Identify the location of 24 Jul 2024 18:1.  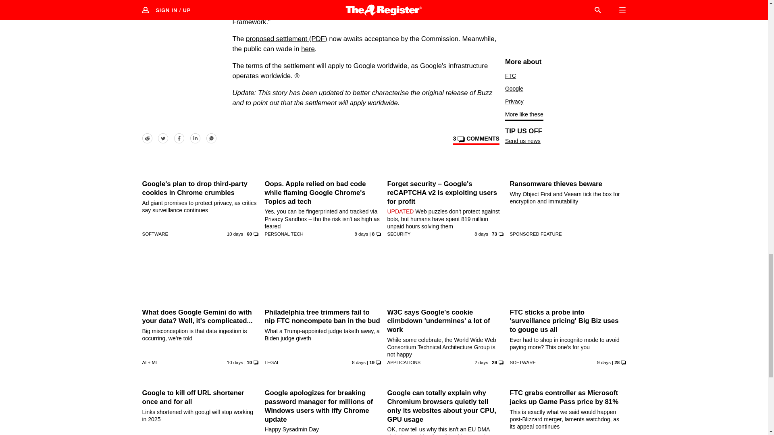
(359, 362).